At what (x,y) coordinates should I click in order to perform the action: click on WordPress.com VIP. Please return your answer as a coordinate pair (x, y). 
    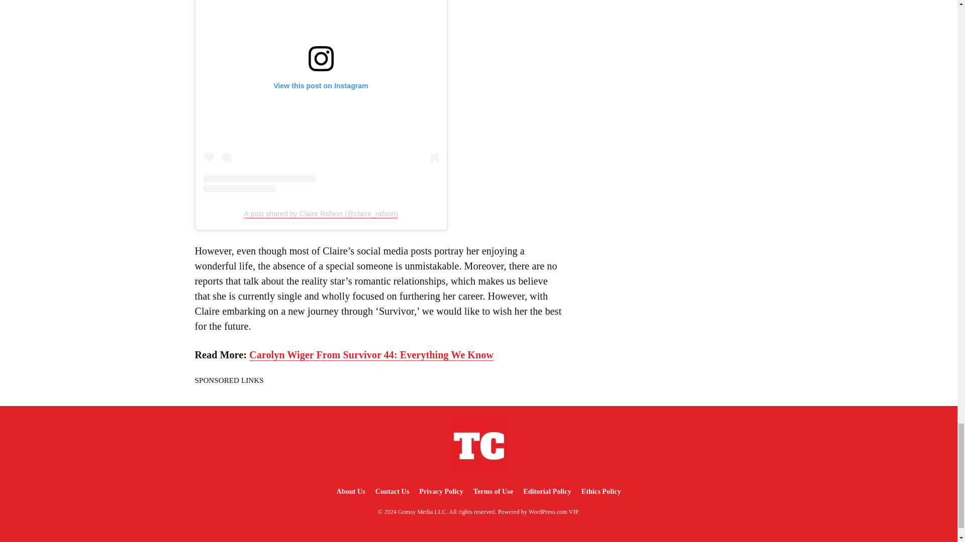
    Looking at the image, I should click on (553, 512).